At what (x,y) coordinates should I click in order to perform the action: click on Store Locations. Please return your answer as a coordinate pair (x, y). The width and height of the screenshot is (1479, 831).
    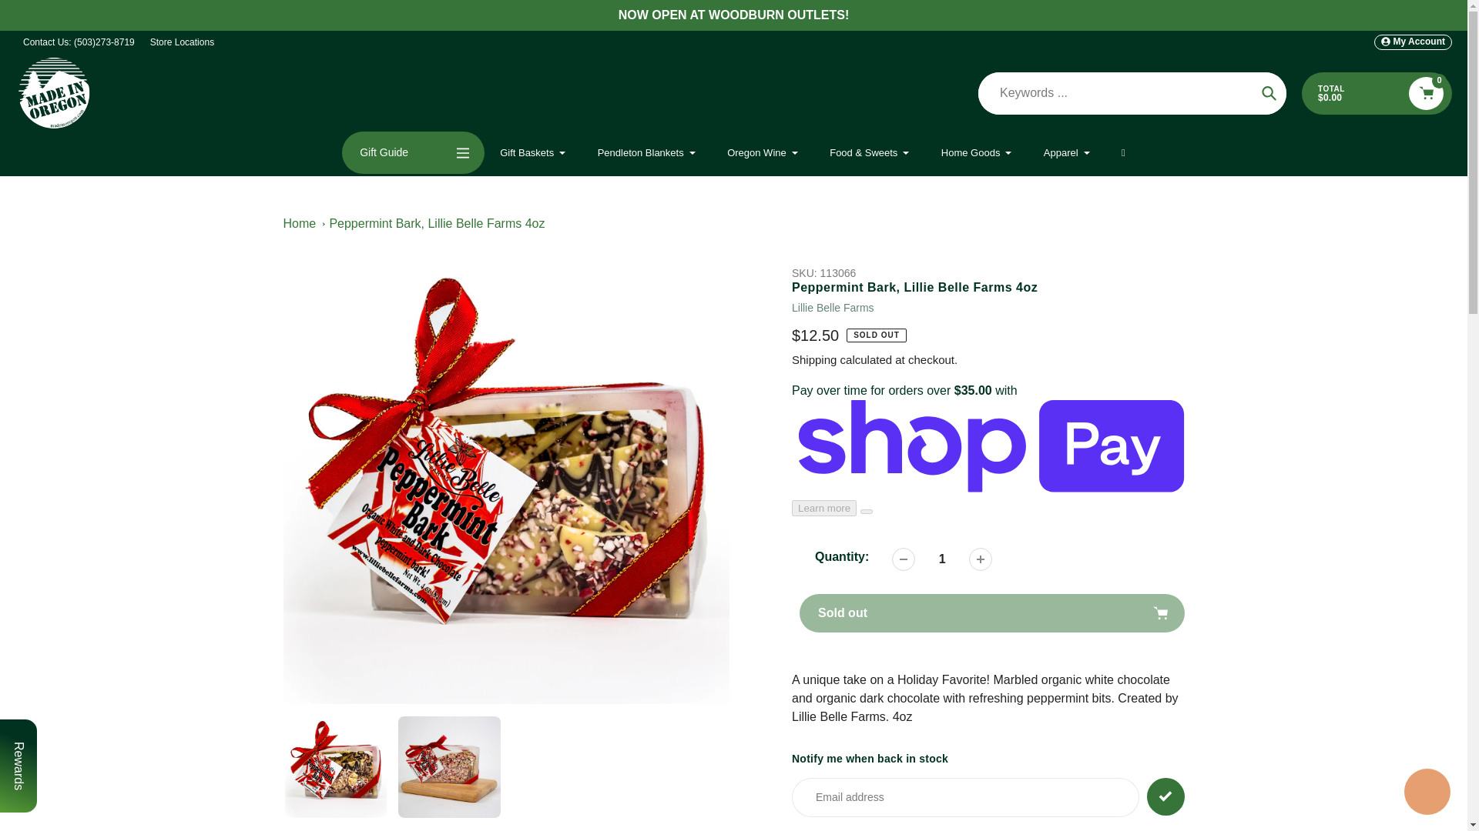
    Looking at the image, I should click on (182, 42).